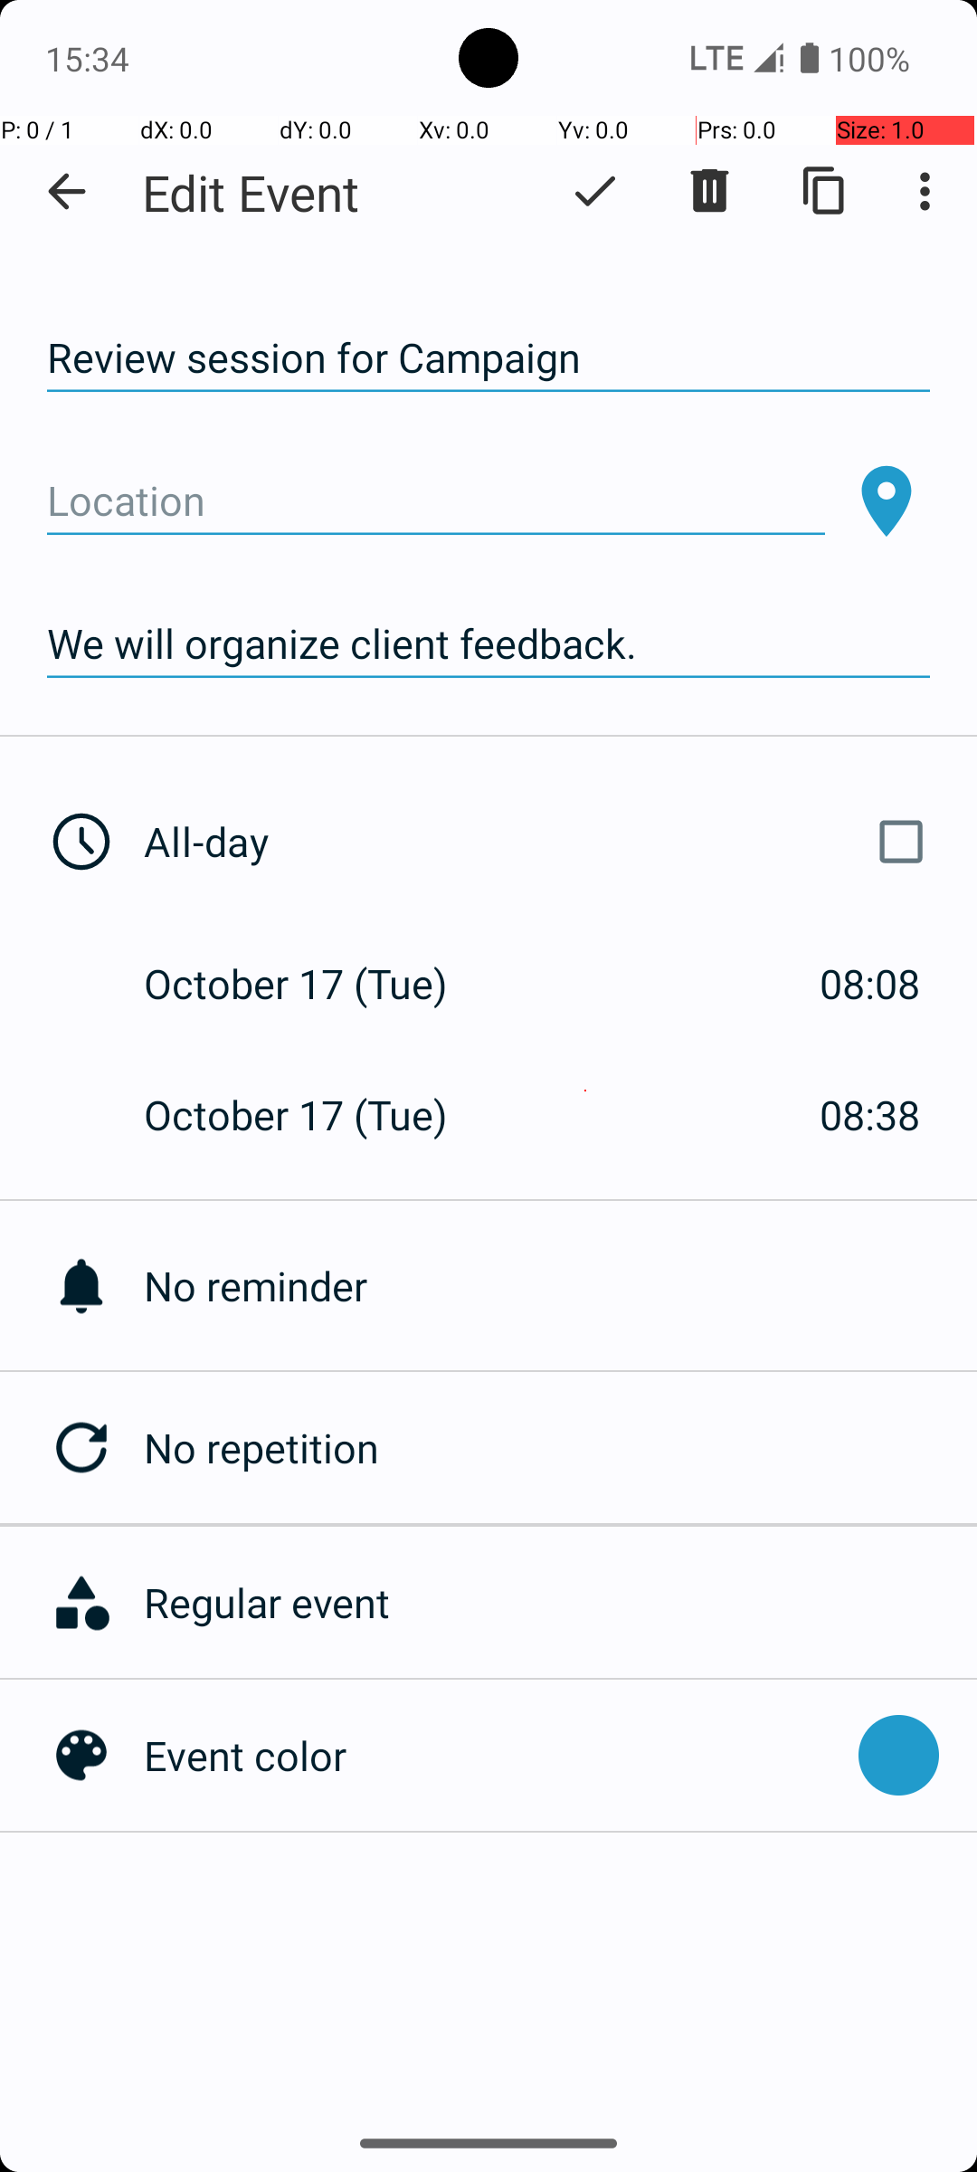 This screenshot has height=2172, width=977. Describe the element at coordinates (315, 983) in the screenshot. I see `October 17 (Tue)` at that location.